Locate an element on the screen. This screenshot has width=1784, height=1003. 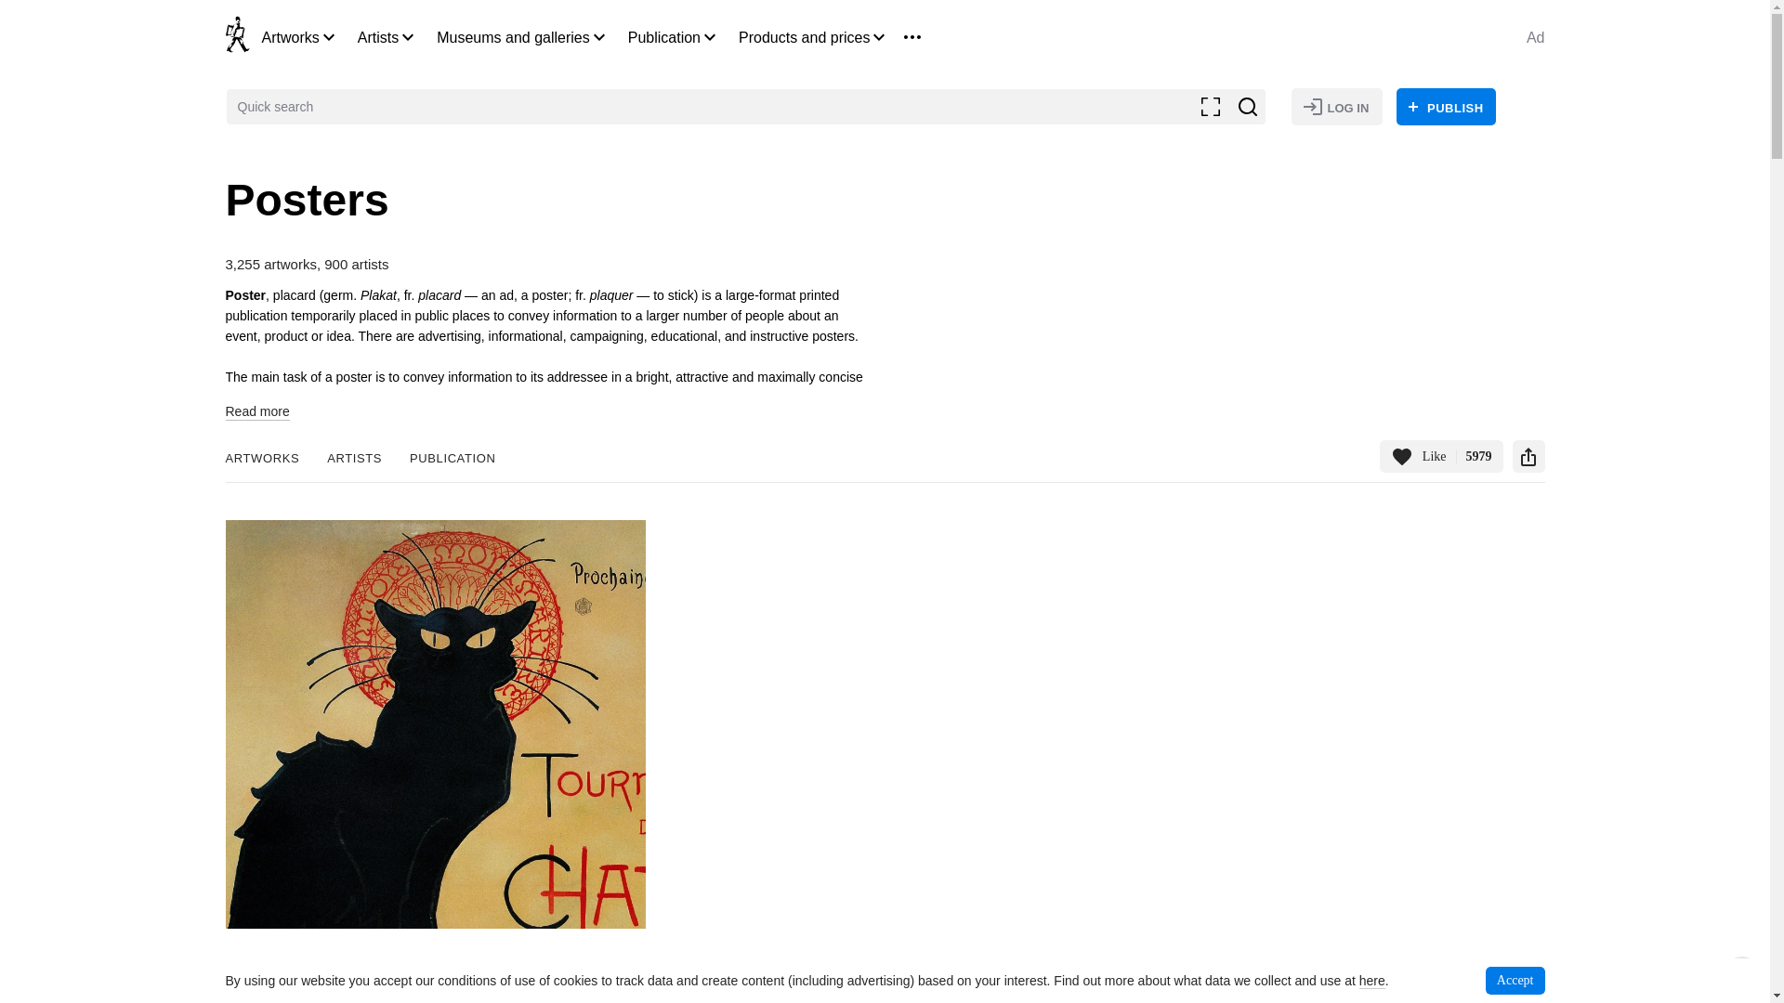
Accept is located at coordinates (1515, 981).